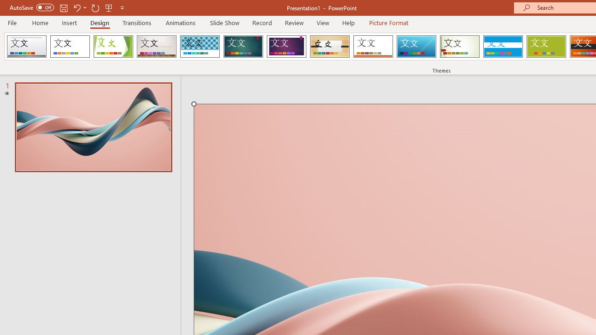 This screenshot has width=596, height=335. I want to click on Integral, so click(200, 47).